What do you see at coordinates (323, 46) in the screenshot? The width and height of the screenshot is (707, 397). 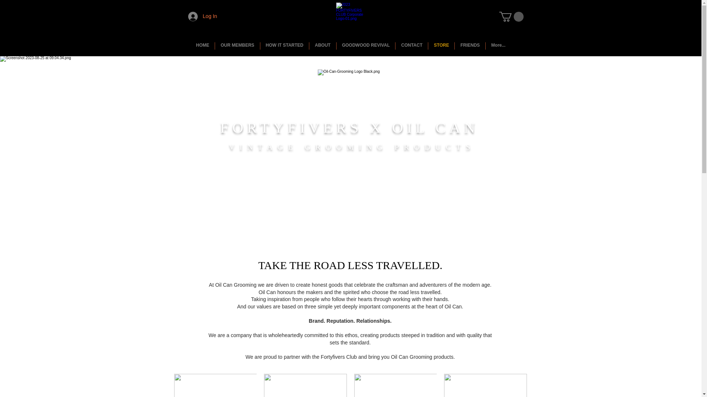 I see `ABOUT` at bounding box center [323, 46].